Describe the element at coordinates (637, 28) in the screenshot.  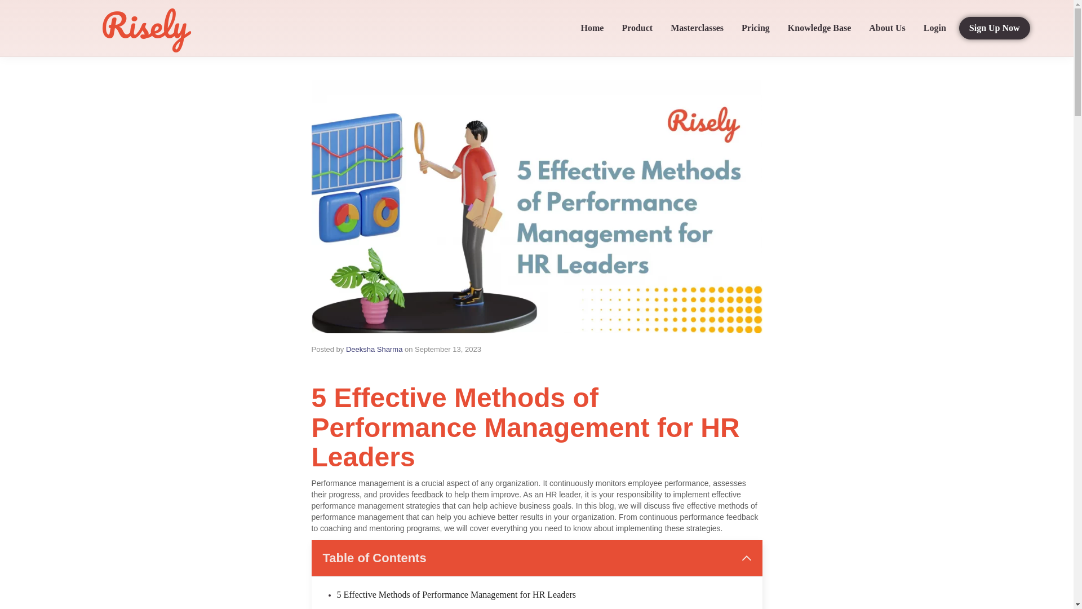
I see `Product` at that location.